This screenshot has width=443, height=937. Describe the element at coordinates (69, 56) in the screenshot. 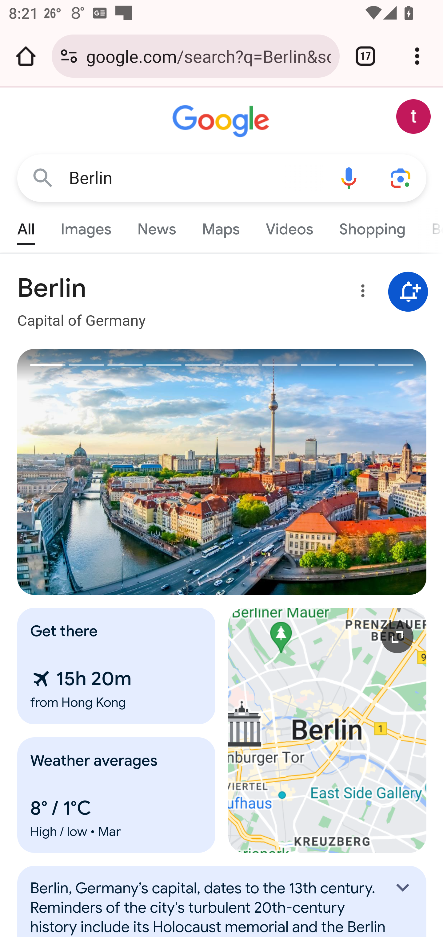

I see `Connection is secure` at that location.